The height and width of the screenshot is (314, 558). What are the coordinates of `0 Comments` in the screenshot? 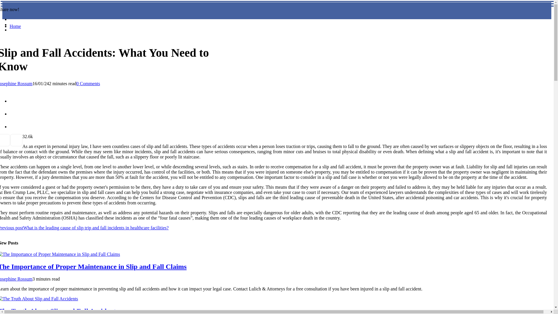 It's located at (88, 83).